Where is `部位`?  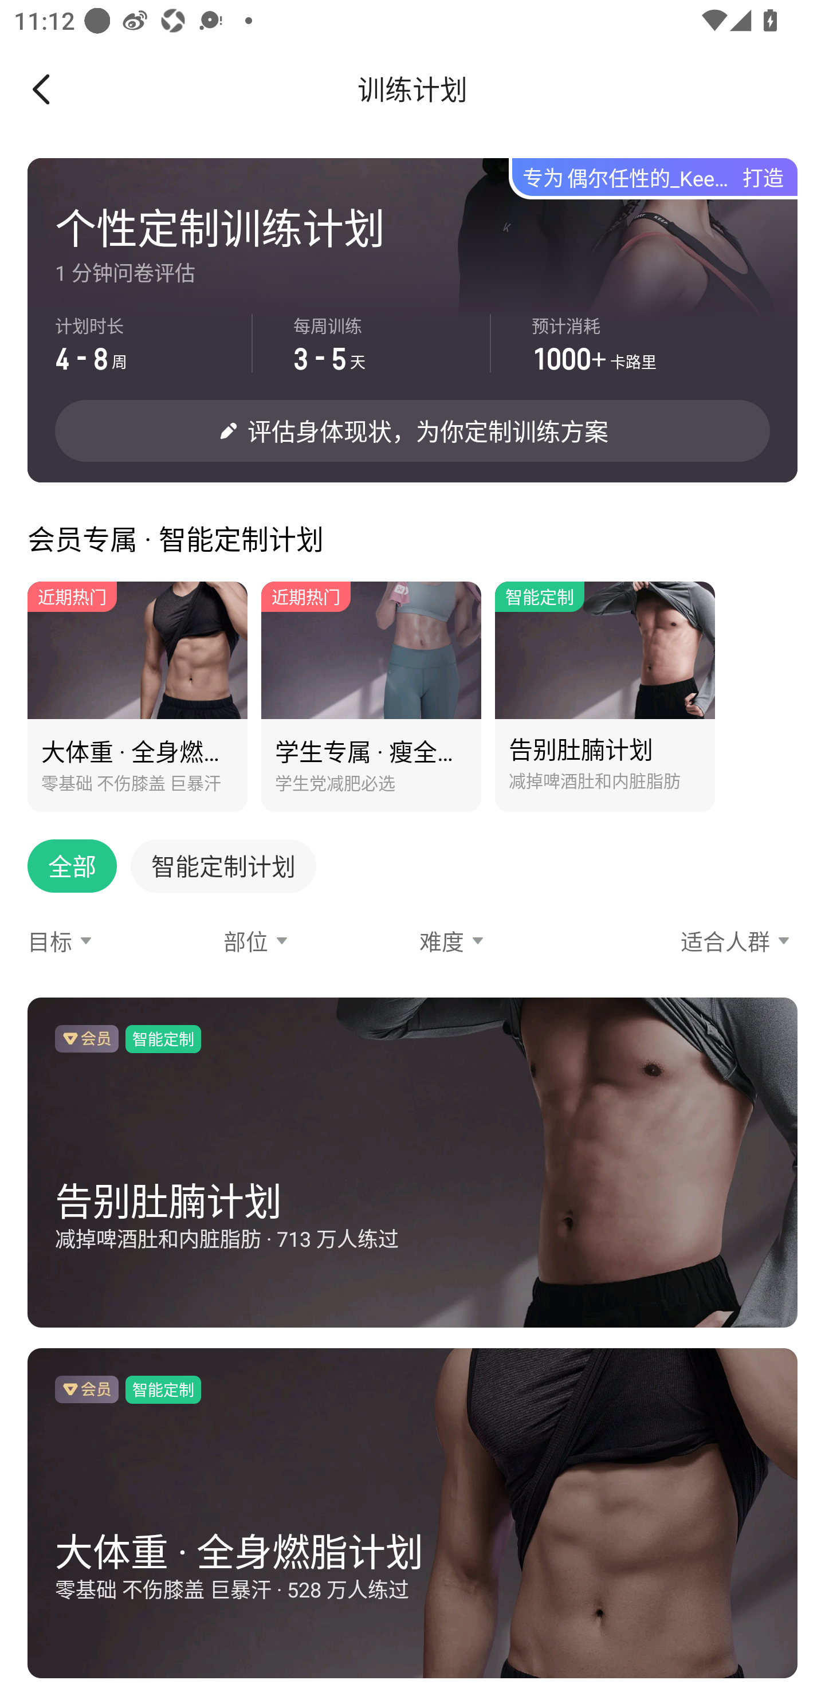 部位 is located at coordinates (315, 940).